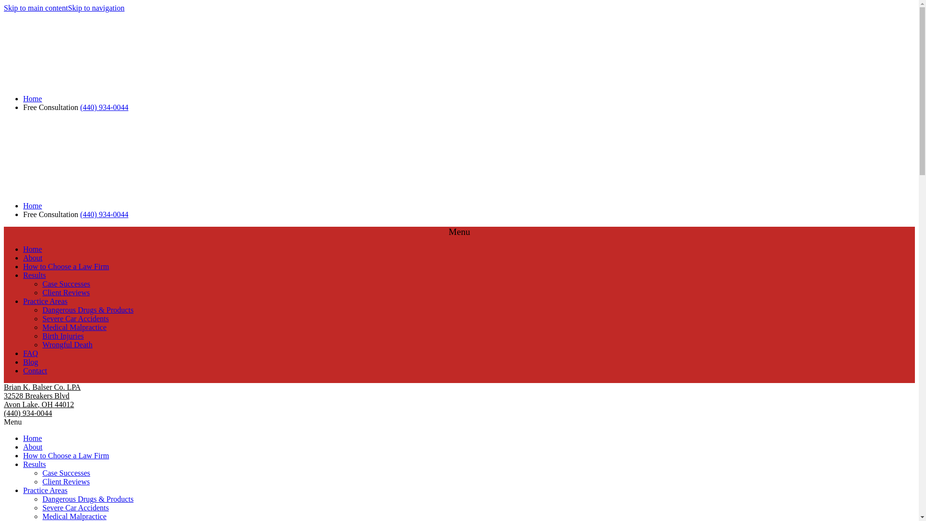  Describe the element at coordinates (66, 284) in the screenshot. I see `Case Successes` at that location.